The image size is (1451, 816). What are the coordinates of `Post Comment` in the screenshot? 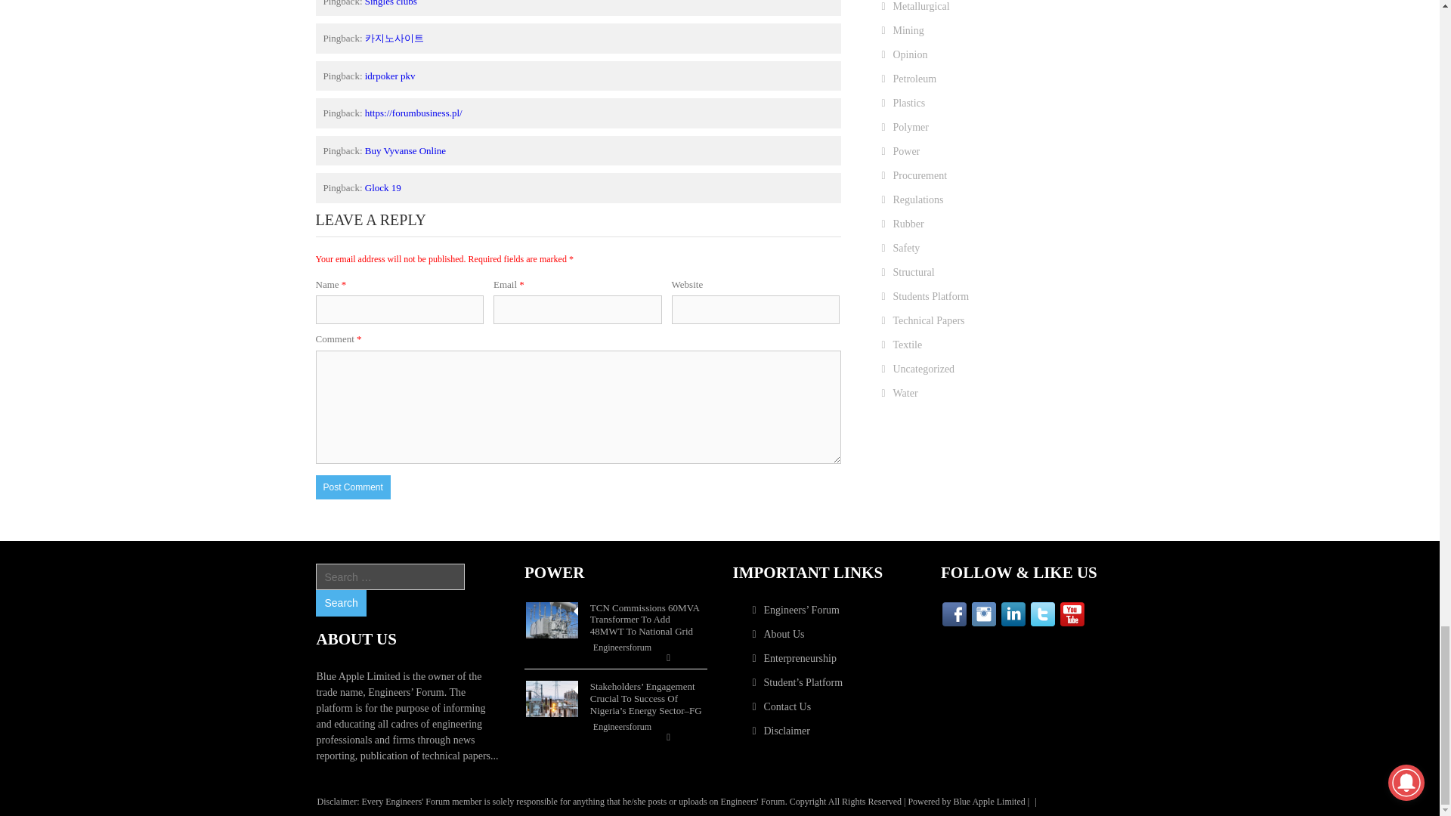 It's located at (353, 487).